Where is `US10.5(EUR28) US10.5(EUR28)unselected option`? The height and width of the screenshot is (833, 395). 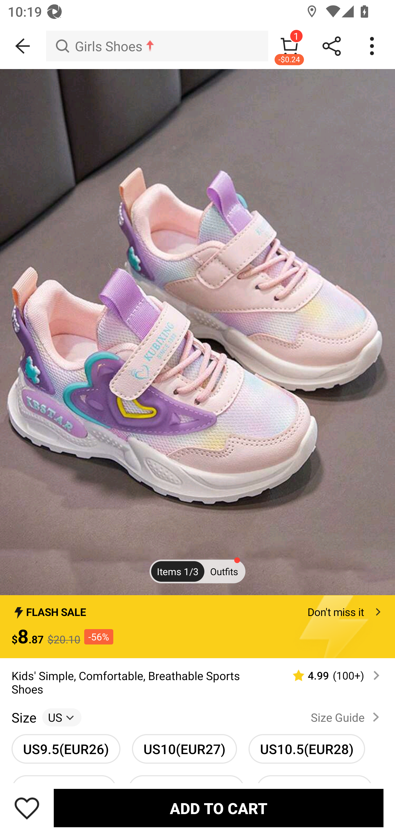
US10.5(EUR28) US10.5(EUR28)unselected option is located at coordinates (307, 749).